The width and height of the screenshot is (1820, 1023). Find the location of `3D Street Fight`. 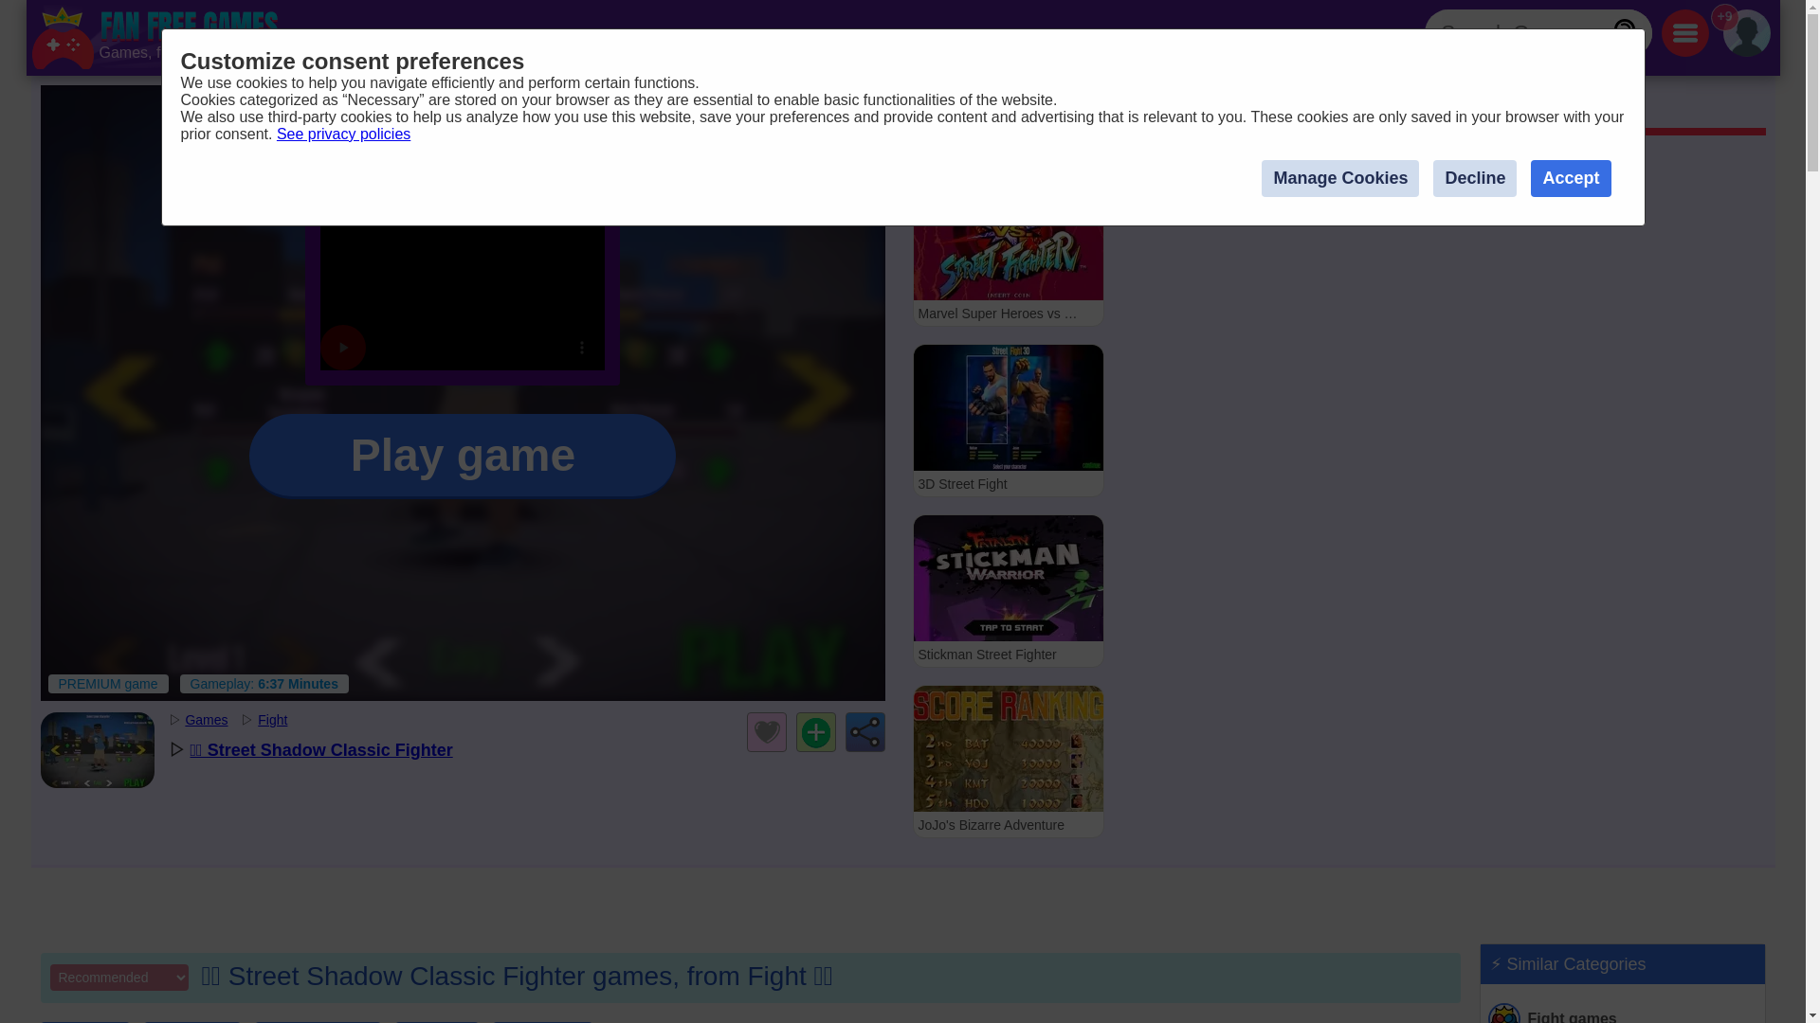

3D Street Fight is located at coordinates (1007, 420).